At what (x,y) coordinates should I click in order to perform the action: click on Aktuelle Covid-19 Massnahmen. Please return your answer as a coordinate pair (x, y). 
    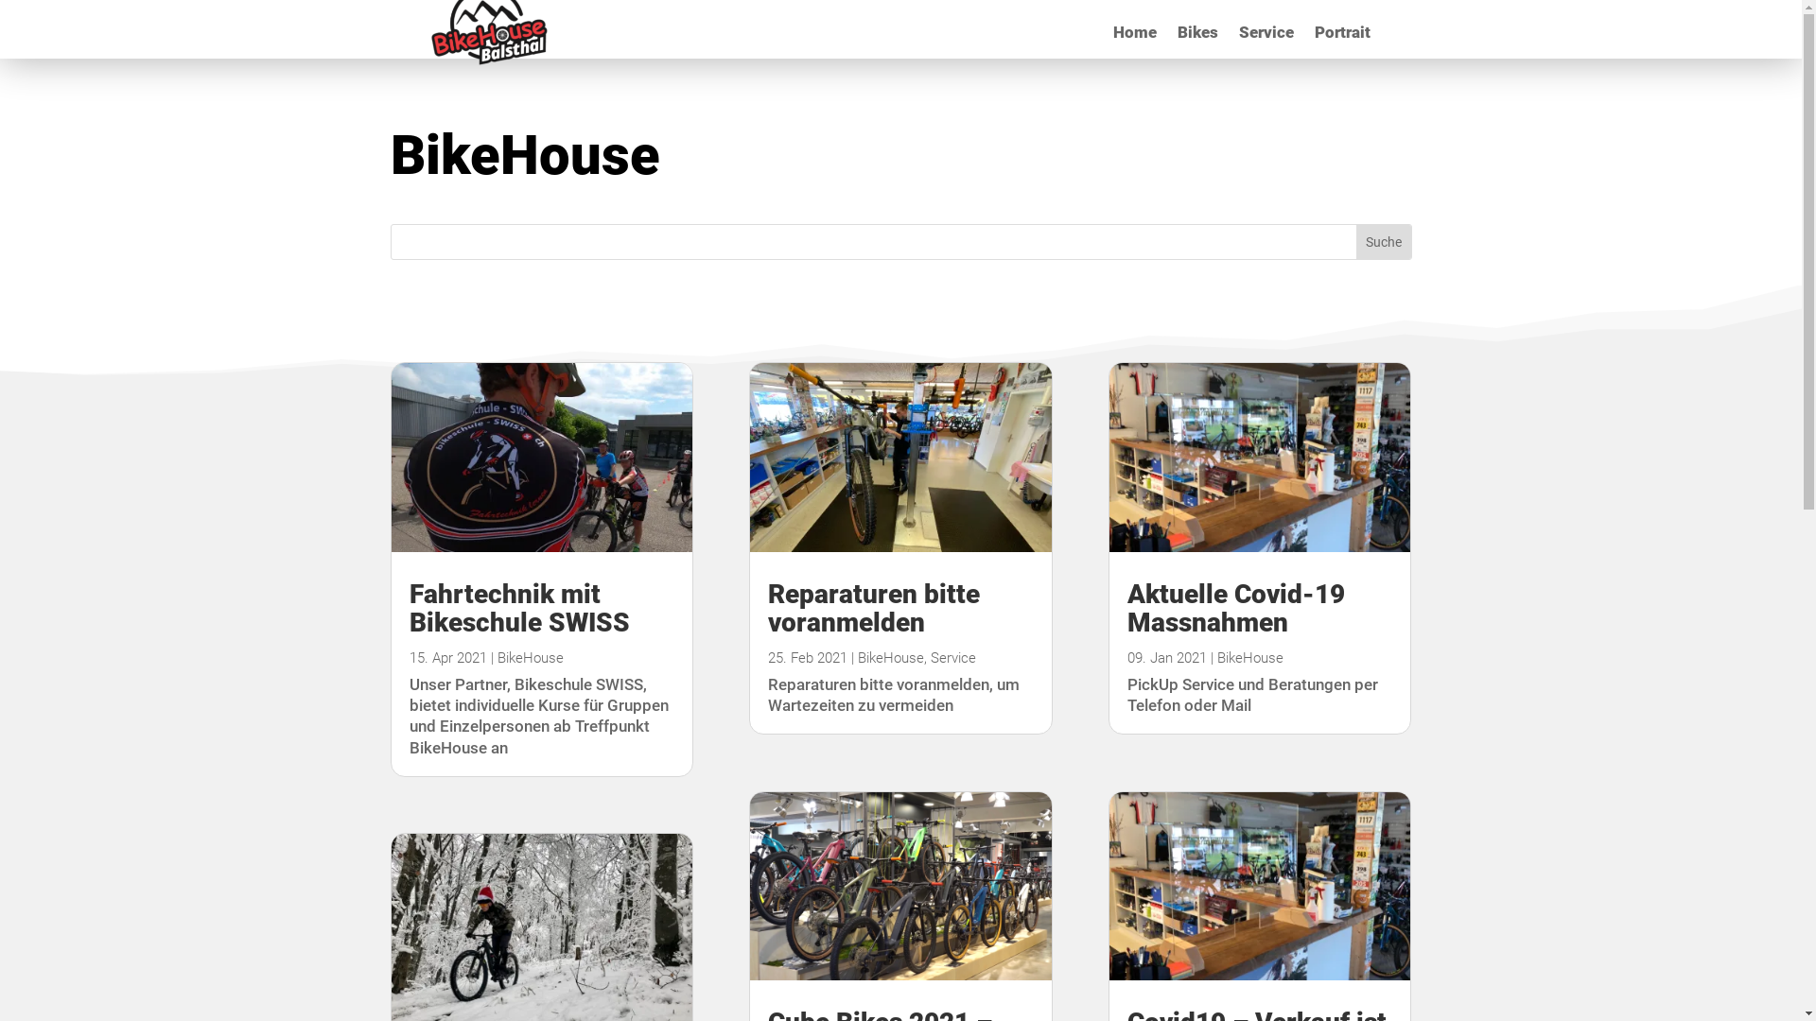
    Looking at the image, I should click on (1236, 609).